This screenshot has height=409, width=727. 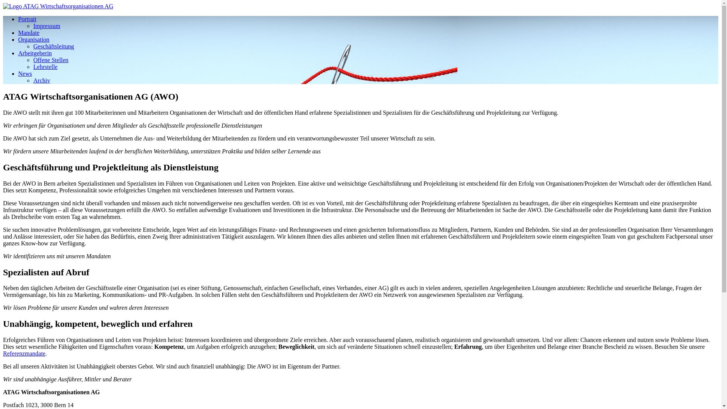 I want to click on Offene Stellen, so click(x=51, y=60).